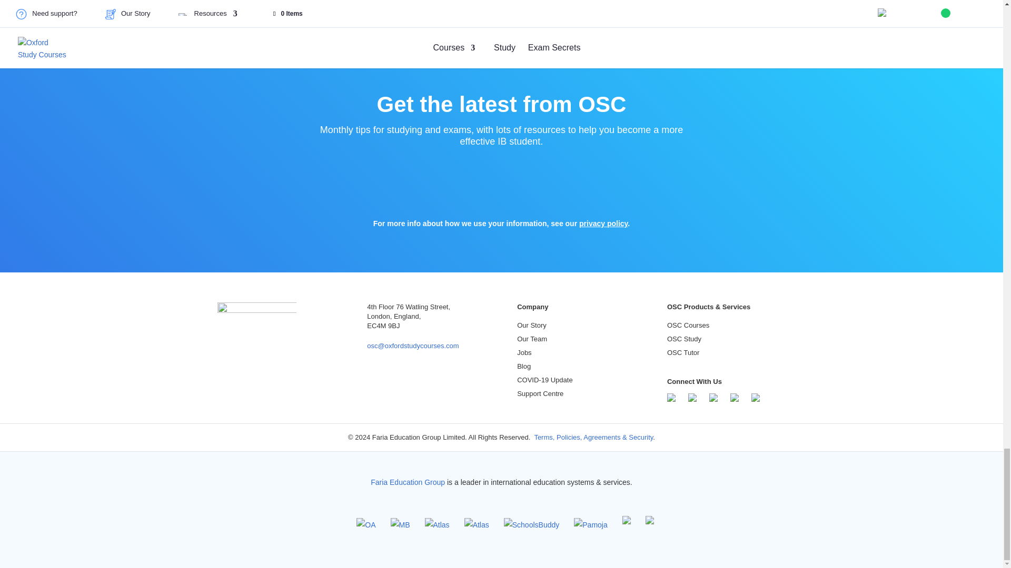 This screenshot has width=1011, height=568. I want to click on privacy policy, so click(603, 223).